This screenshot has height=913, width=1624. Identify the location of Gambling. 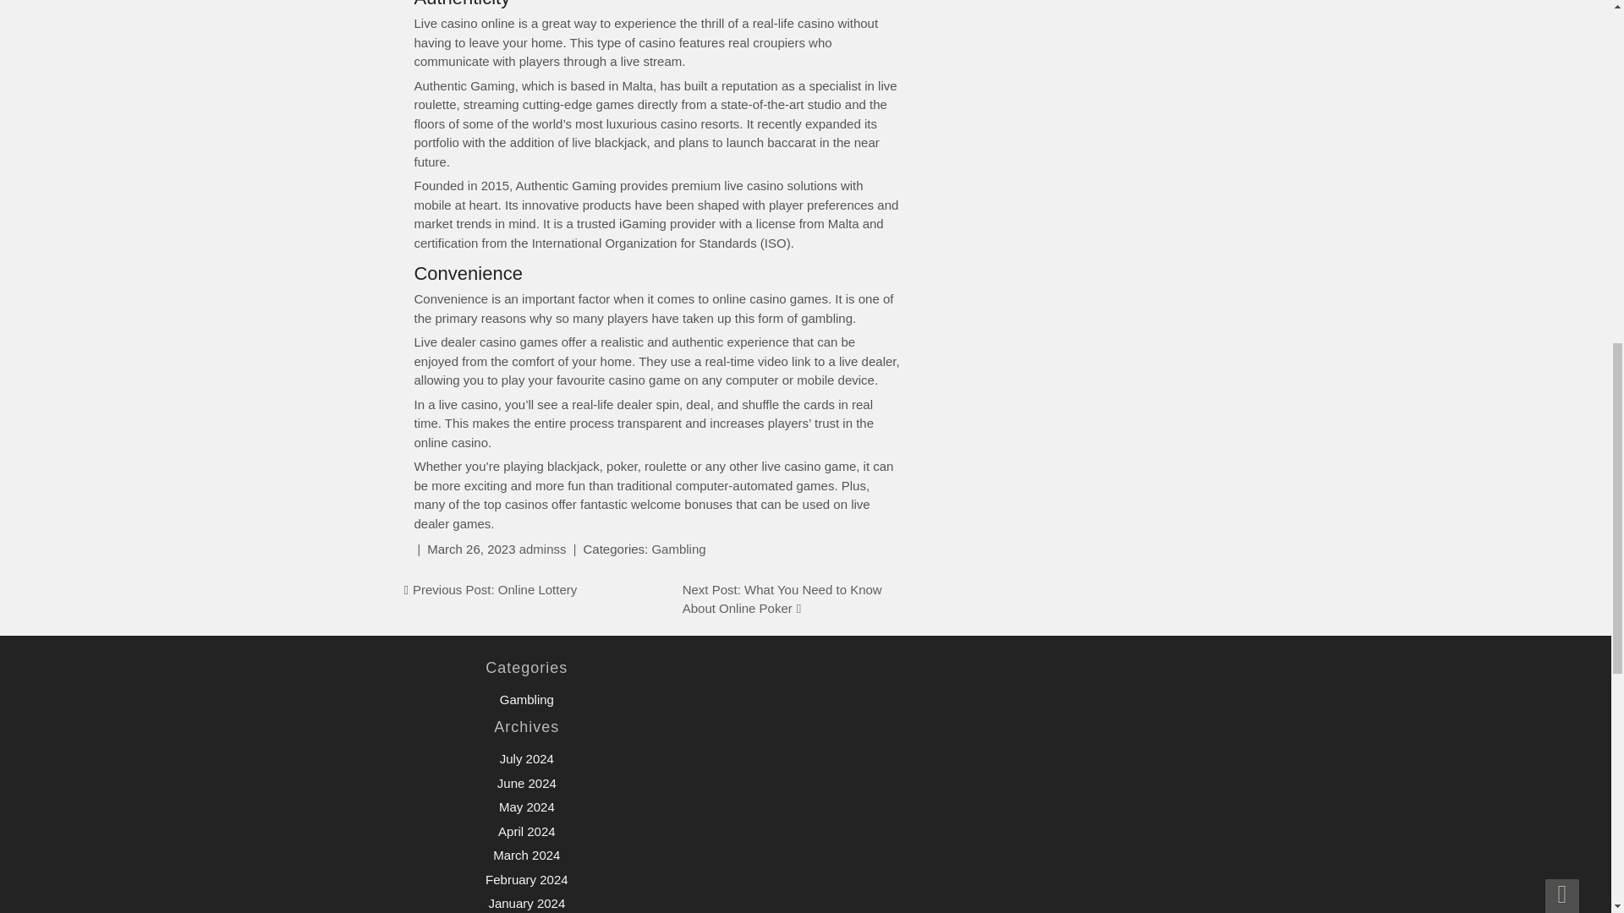
(678, 549).